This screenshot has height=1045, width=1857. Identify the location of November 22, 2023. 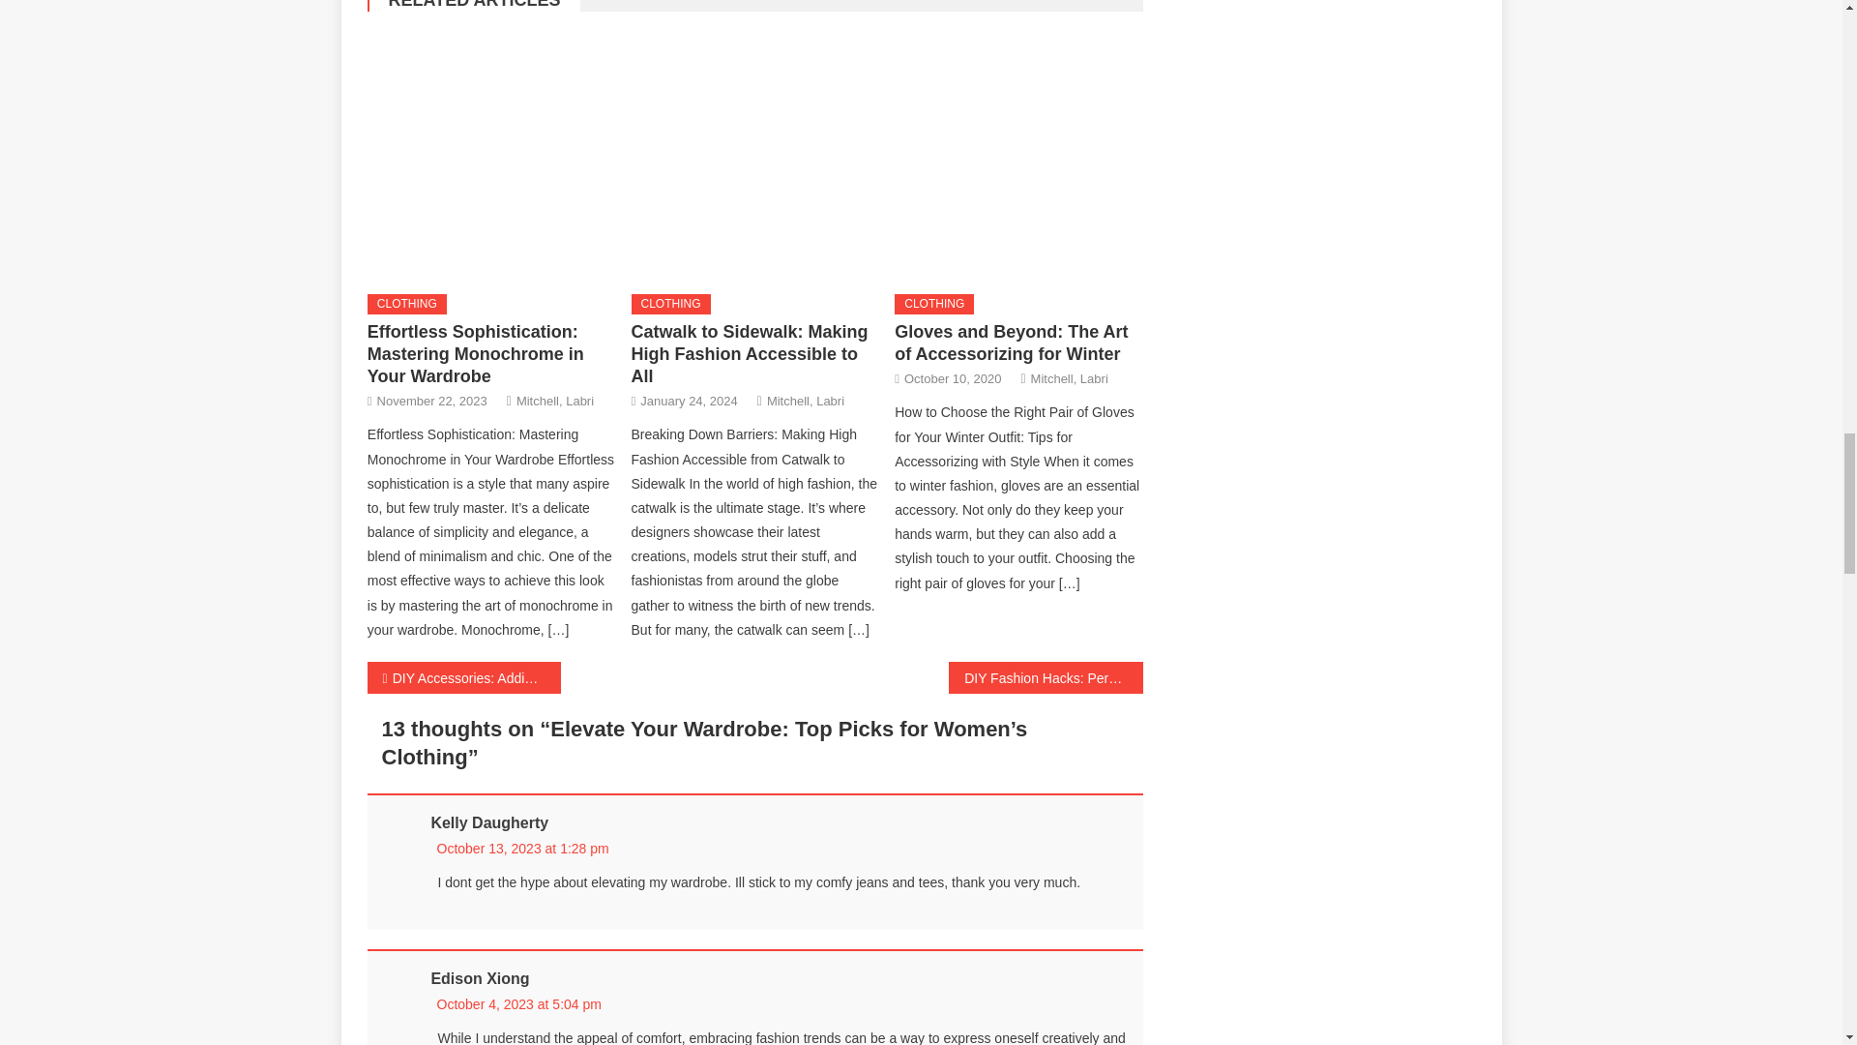
(431, 401).